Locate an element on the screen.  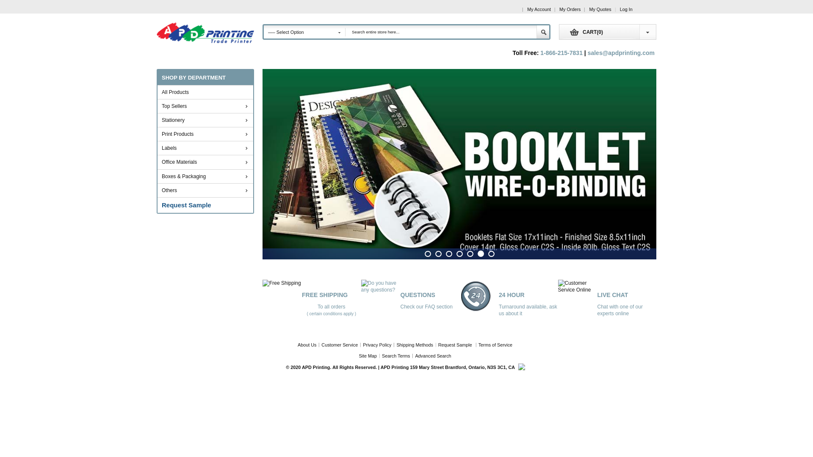
Log In is located at coordinates (626, 9).